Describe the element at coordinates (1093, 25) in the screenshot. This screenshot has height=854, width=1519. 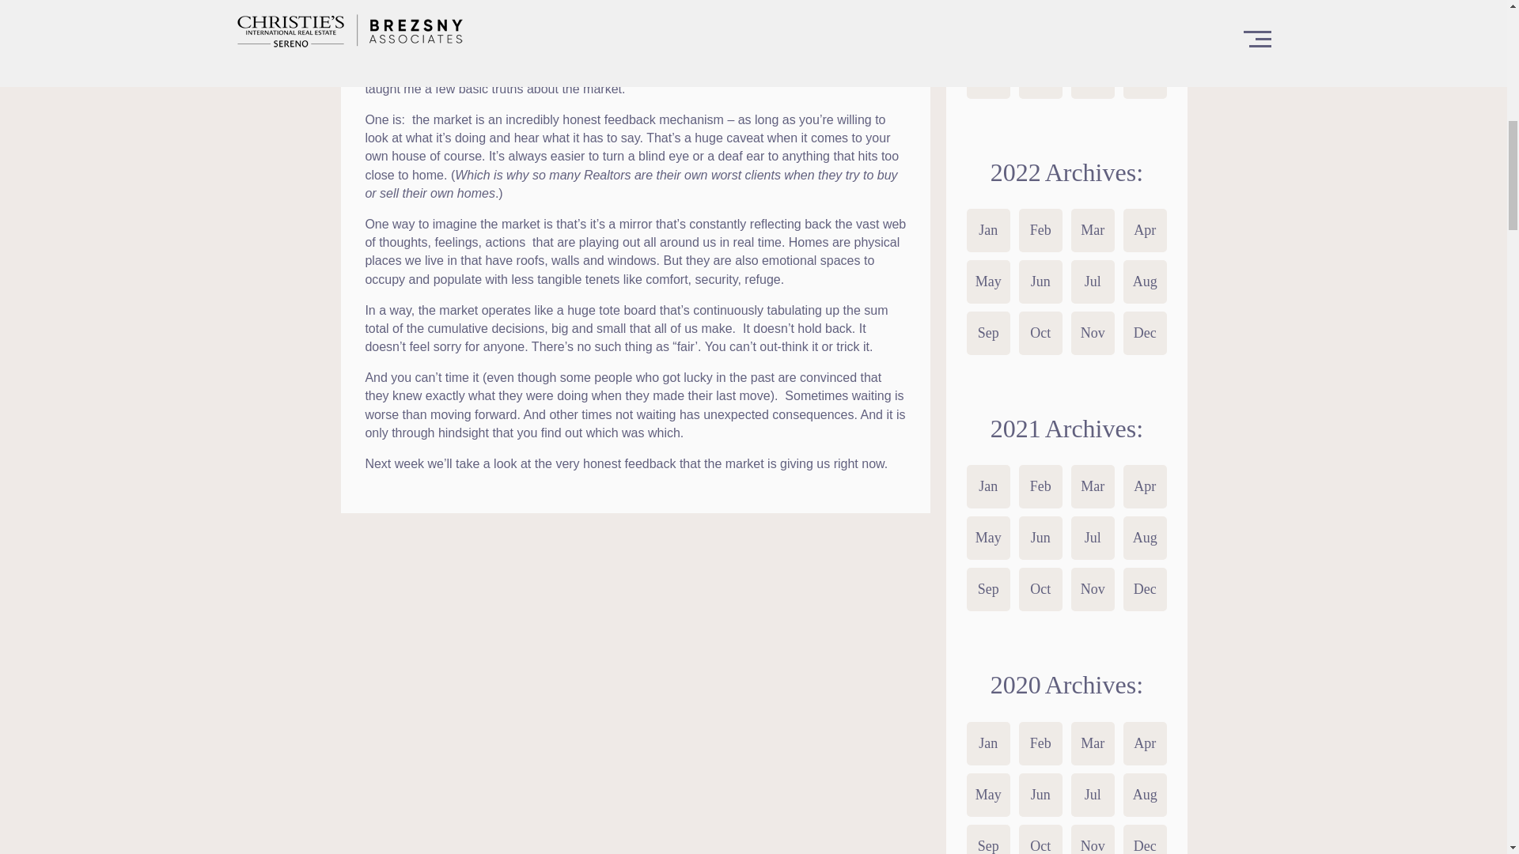
I see `Jul` at that location.